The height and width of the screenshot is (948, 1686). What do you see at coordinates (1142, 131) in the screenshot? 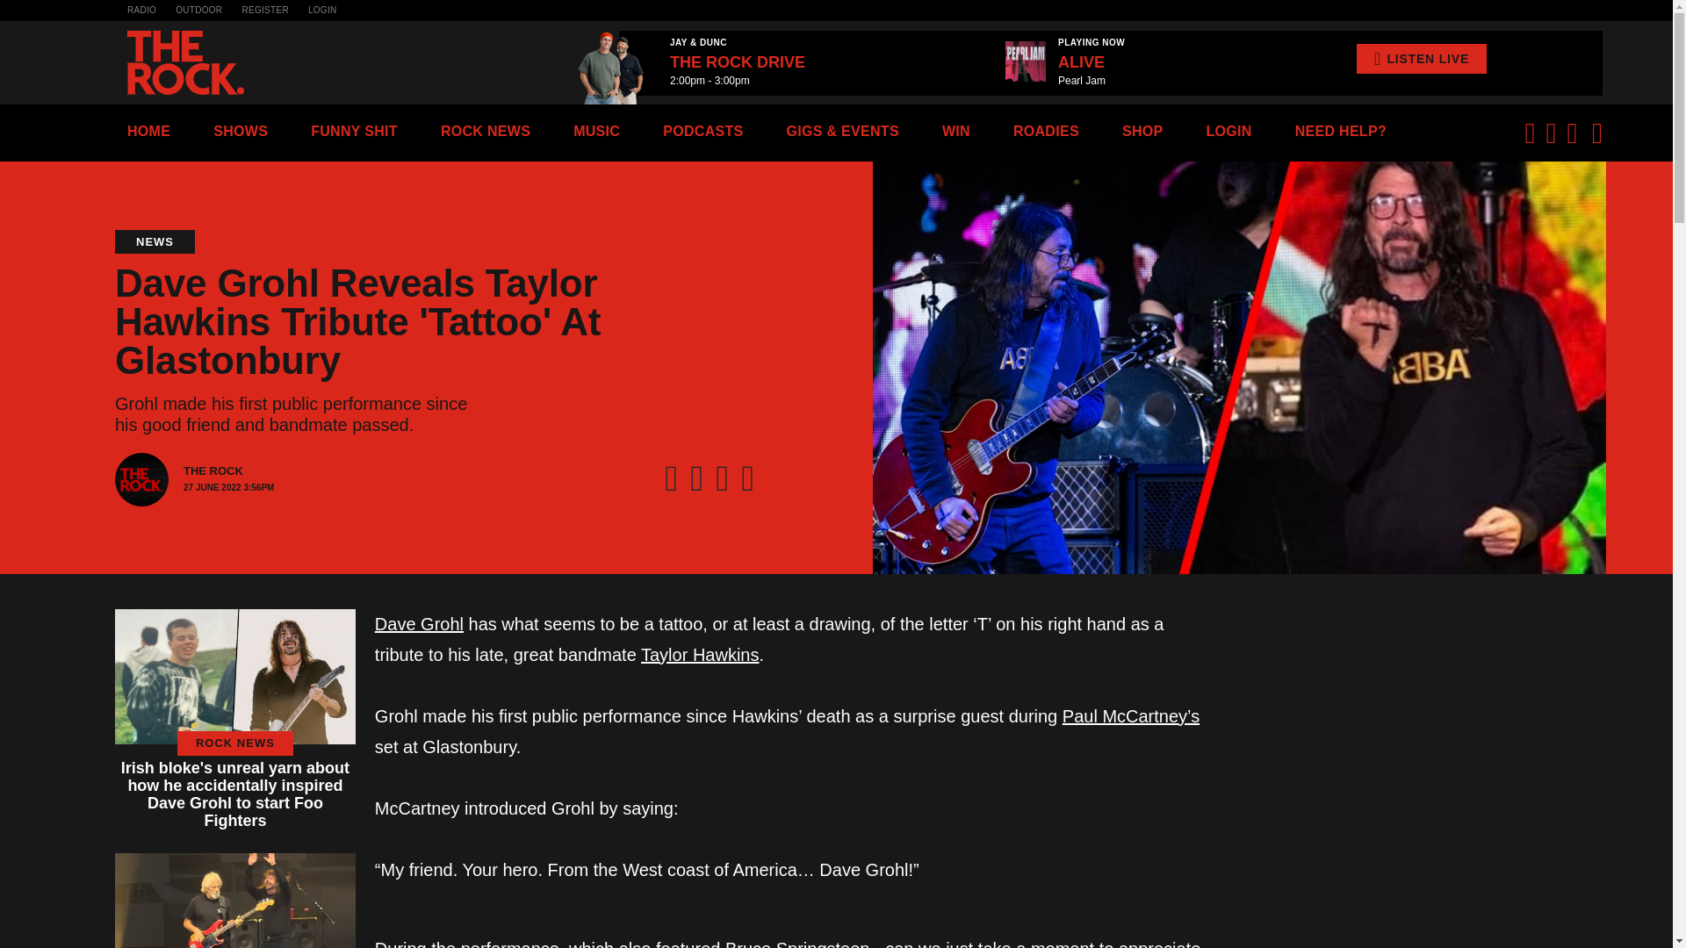
I see `SHOP` at bounding box center [1142, 131].